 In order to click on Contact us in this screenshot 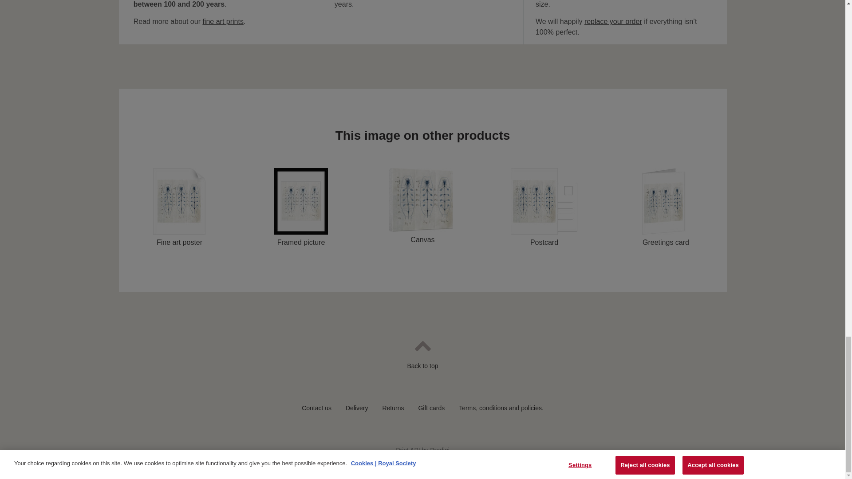, I will do `click(316, 408)`.